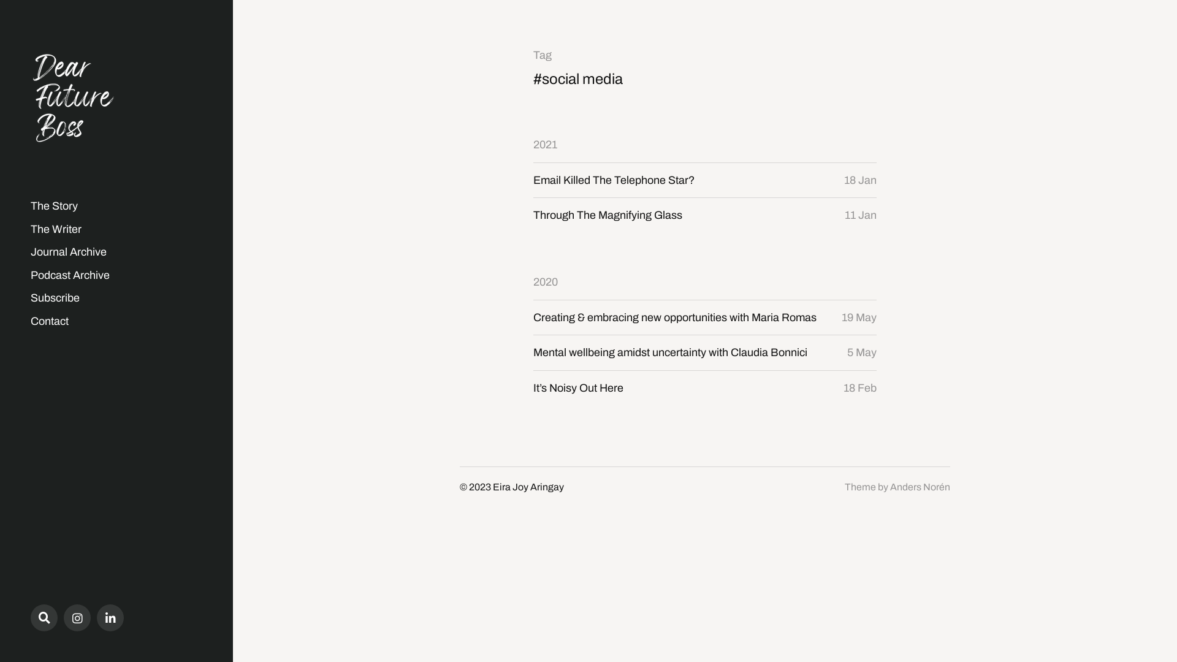 Image resolution: width=1177 pixels, height=662 pixels. Describe the element at coordinates (705, 180) in the screenshot. I see `Email Killed The Telephone Star?
18 Jan` at that location.